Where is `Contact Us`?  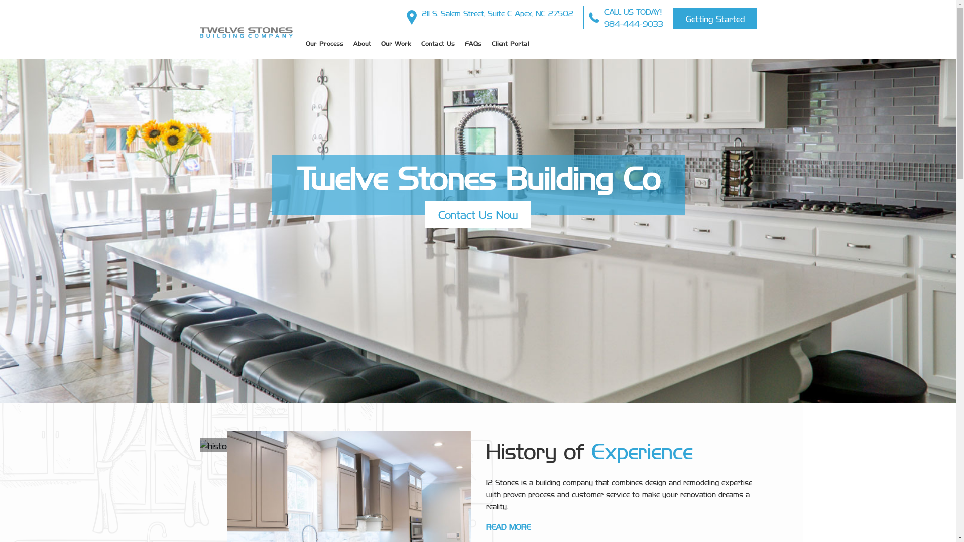 Contact Us is located at coordinates (438, 44).